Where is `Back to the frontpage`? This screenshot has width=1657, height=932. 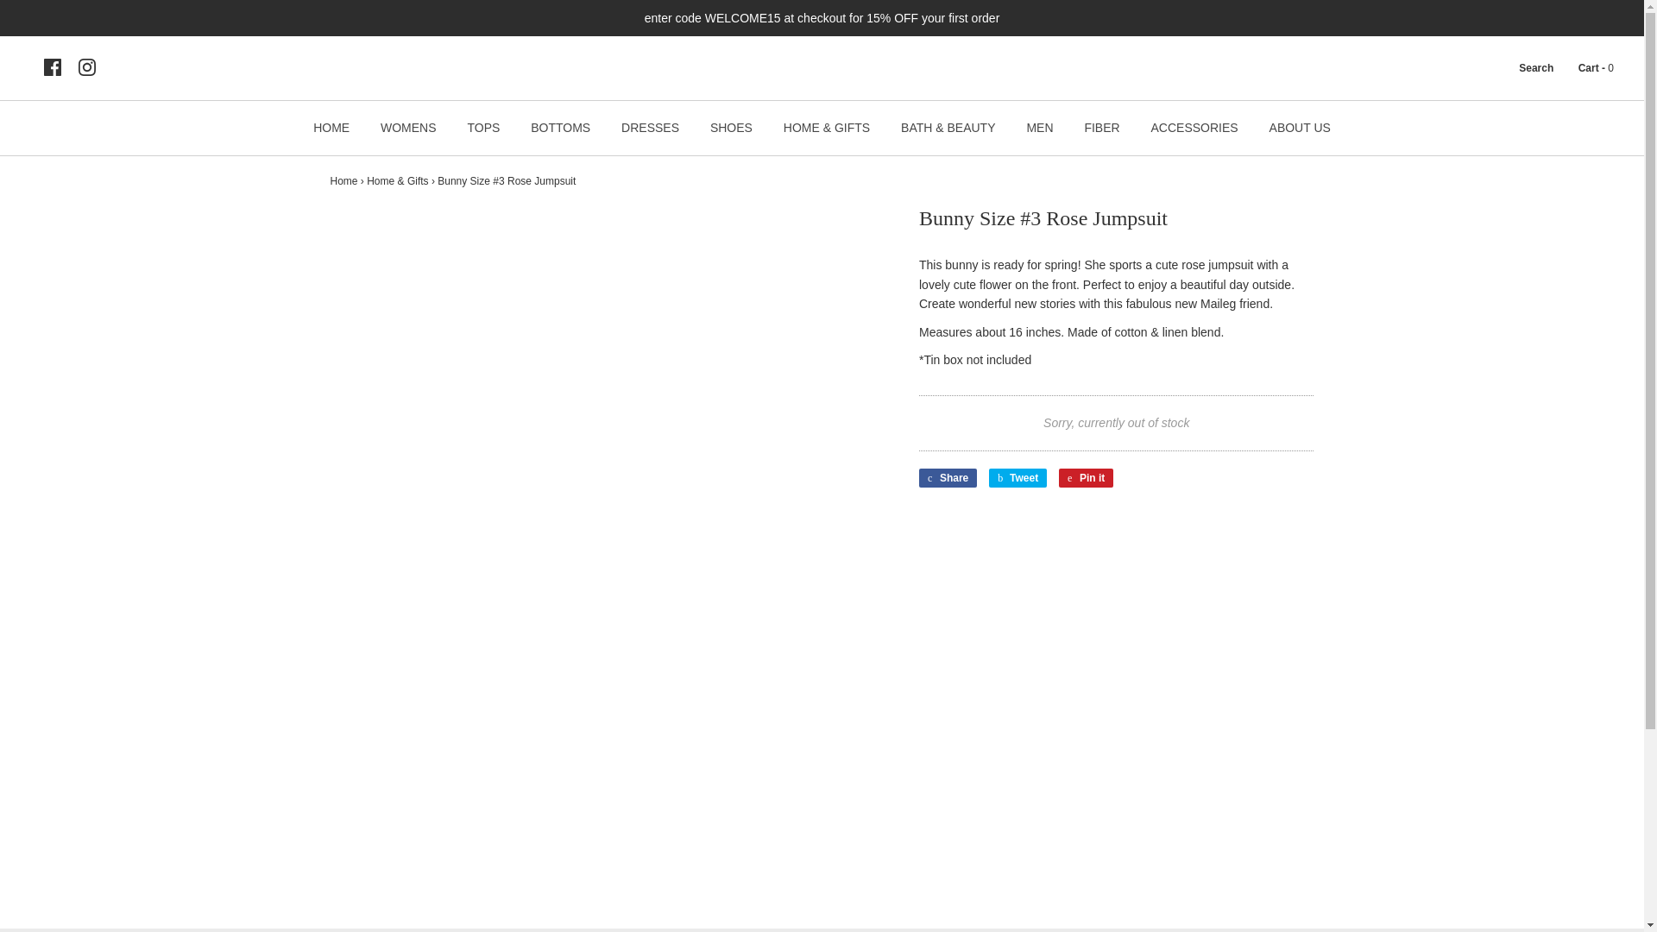
Back to the frontpage is located at coordinates (343, 181).